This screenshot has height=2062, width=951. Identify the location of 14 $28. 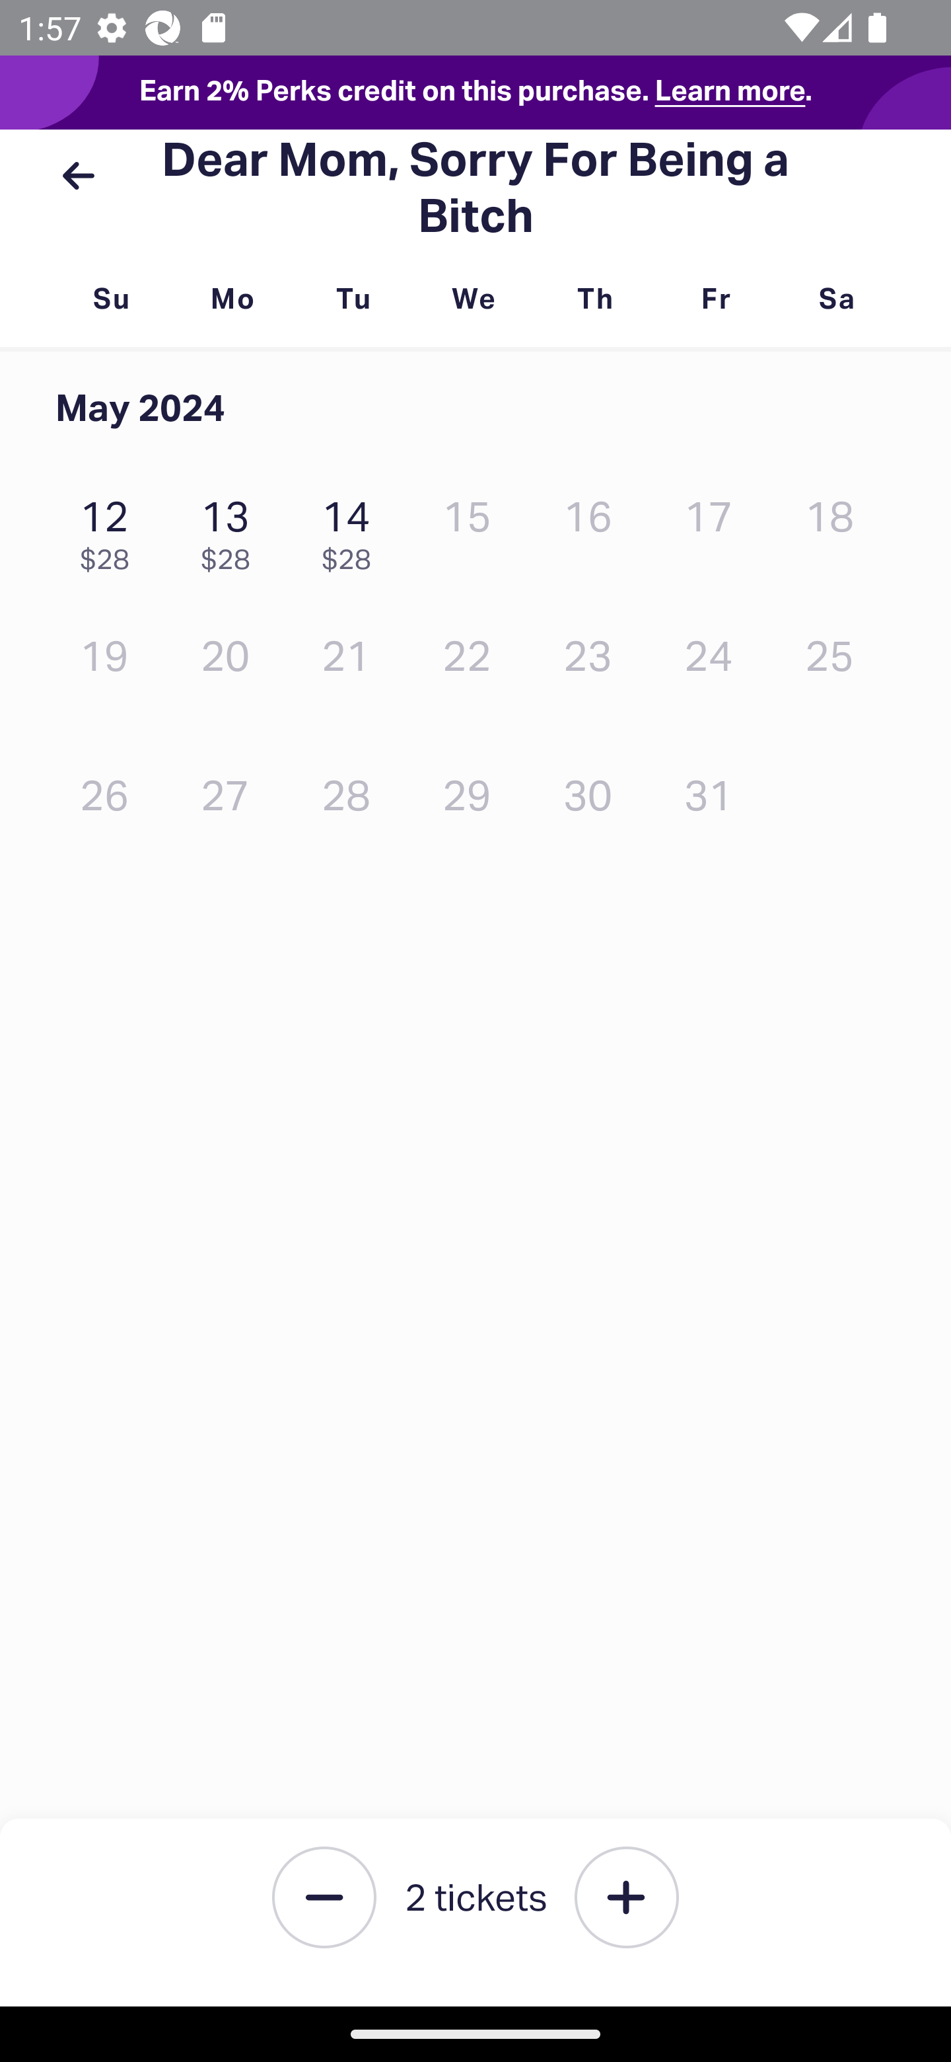
(353, 529).